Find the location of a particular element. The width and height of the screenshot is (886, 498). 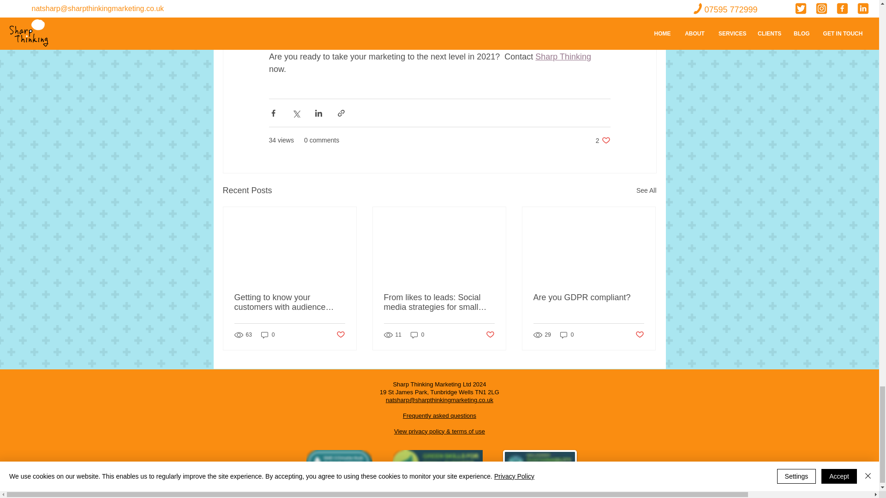

care provider during COVID-19 is located at coordinates (433, 25).